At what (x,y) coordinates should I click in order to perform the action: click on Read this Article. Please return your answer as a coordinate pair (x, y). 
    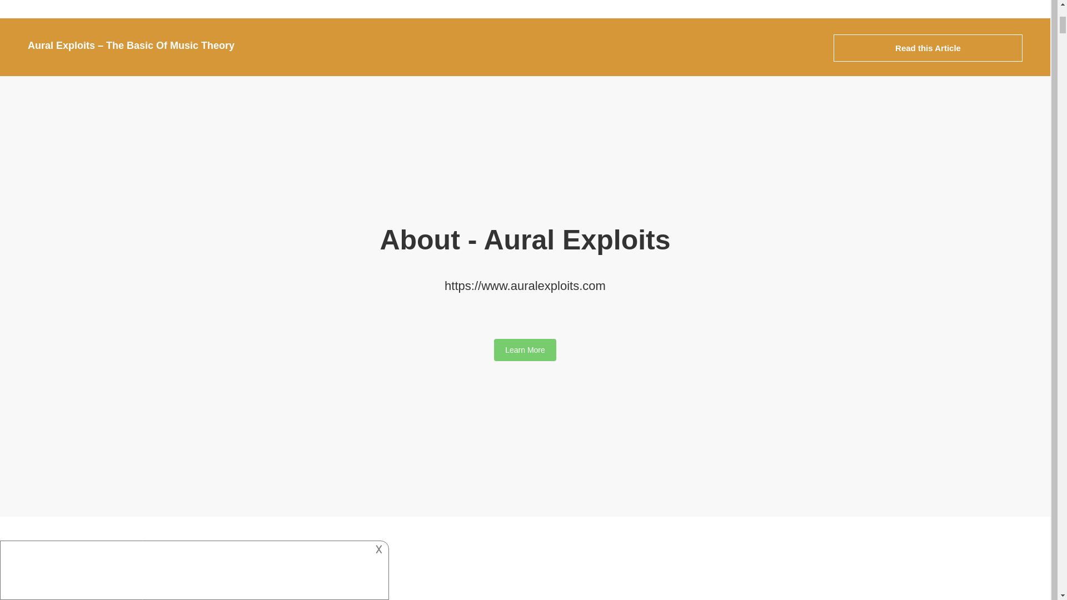
    Looking at the image, I should click on (928, 48).